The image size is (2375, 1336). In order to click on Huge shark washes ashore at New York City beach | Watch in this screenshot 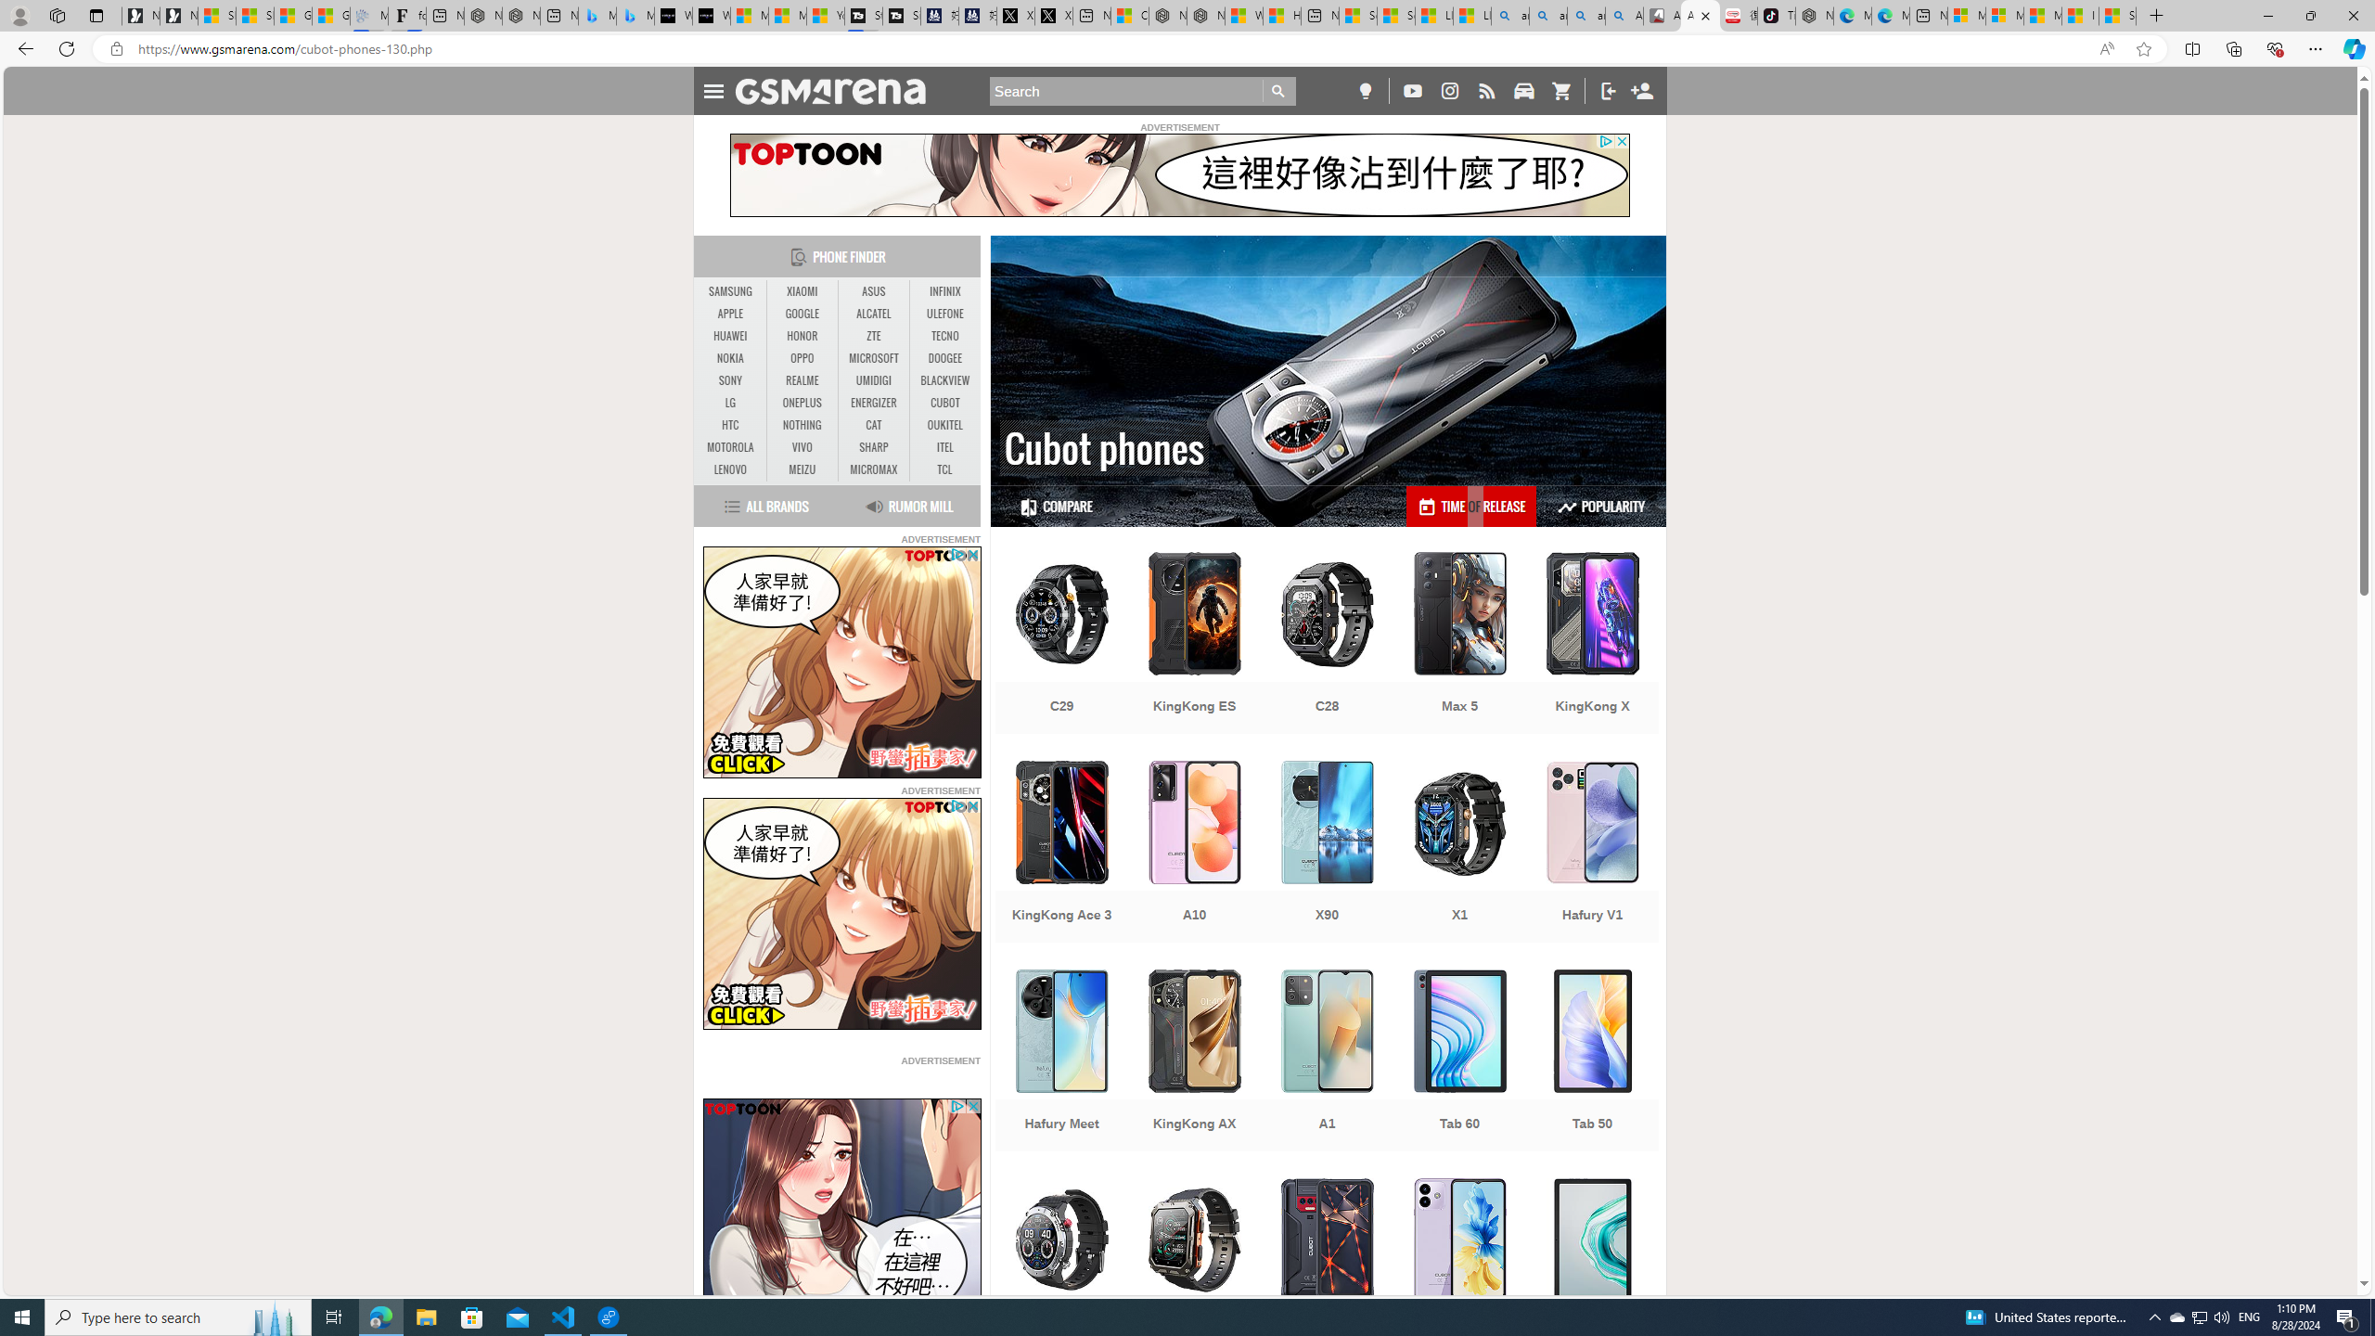, I will do `click(1282, 16)`.